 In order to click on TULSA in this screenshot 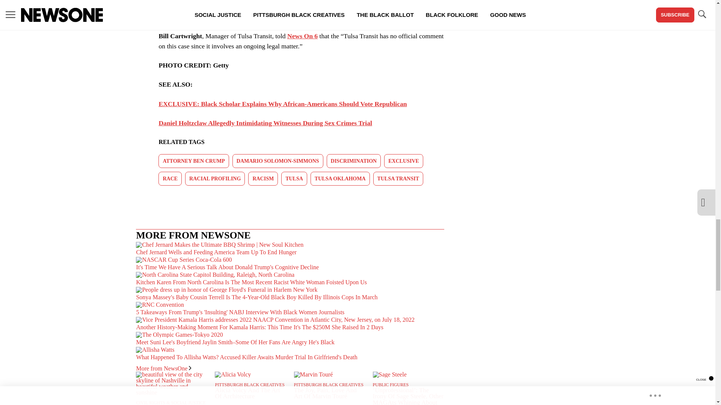, I will do `click(294, 178)`.